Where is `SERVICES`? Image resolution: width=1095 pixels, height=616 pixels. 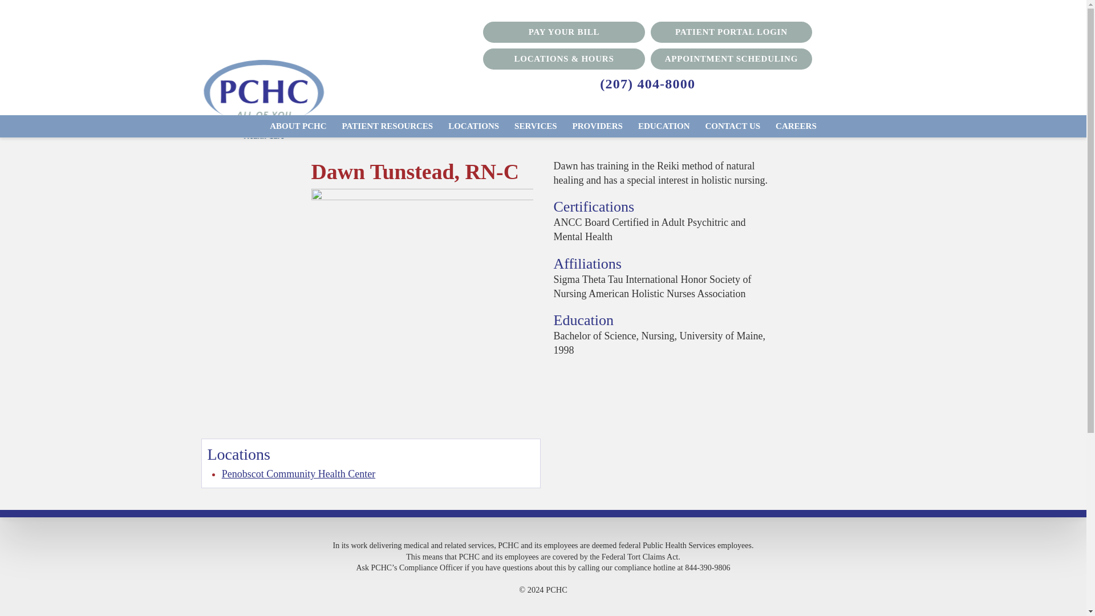
SERVICES is located at coordinates (536, 125).